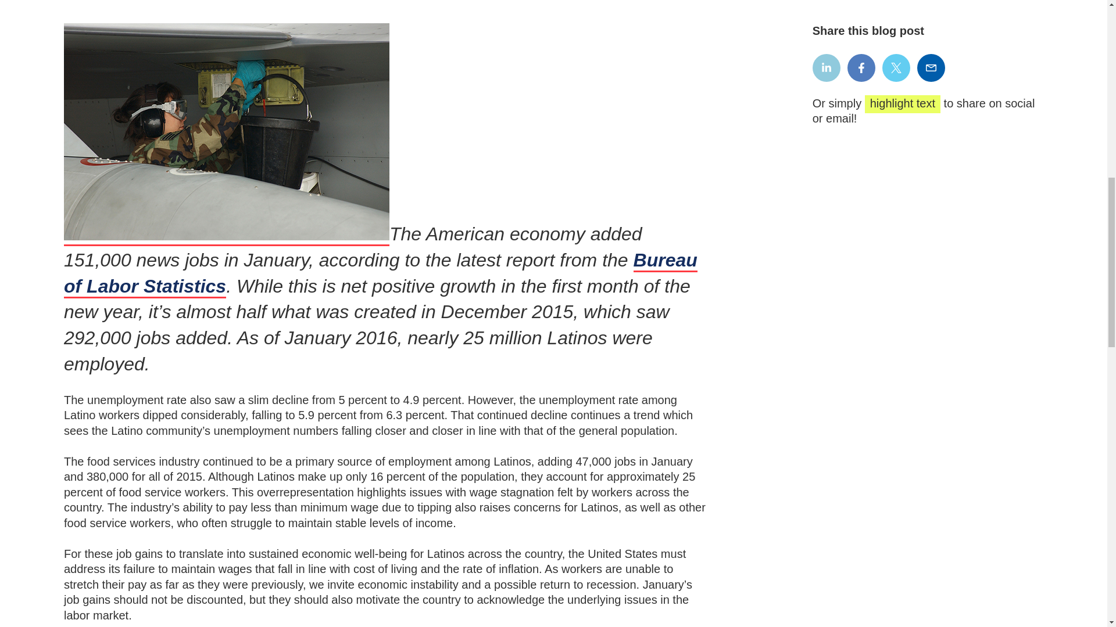 The height and width of the screenshot is (627, 1116). What do you see at coordinates (826, 67) in the screenshot?
I see `LinkedIn share` at bounding box center [826, 67].